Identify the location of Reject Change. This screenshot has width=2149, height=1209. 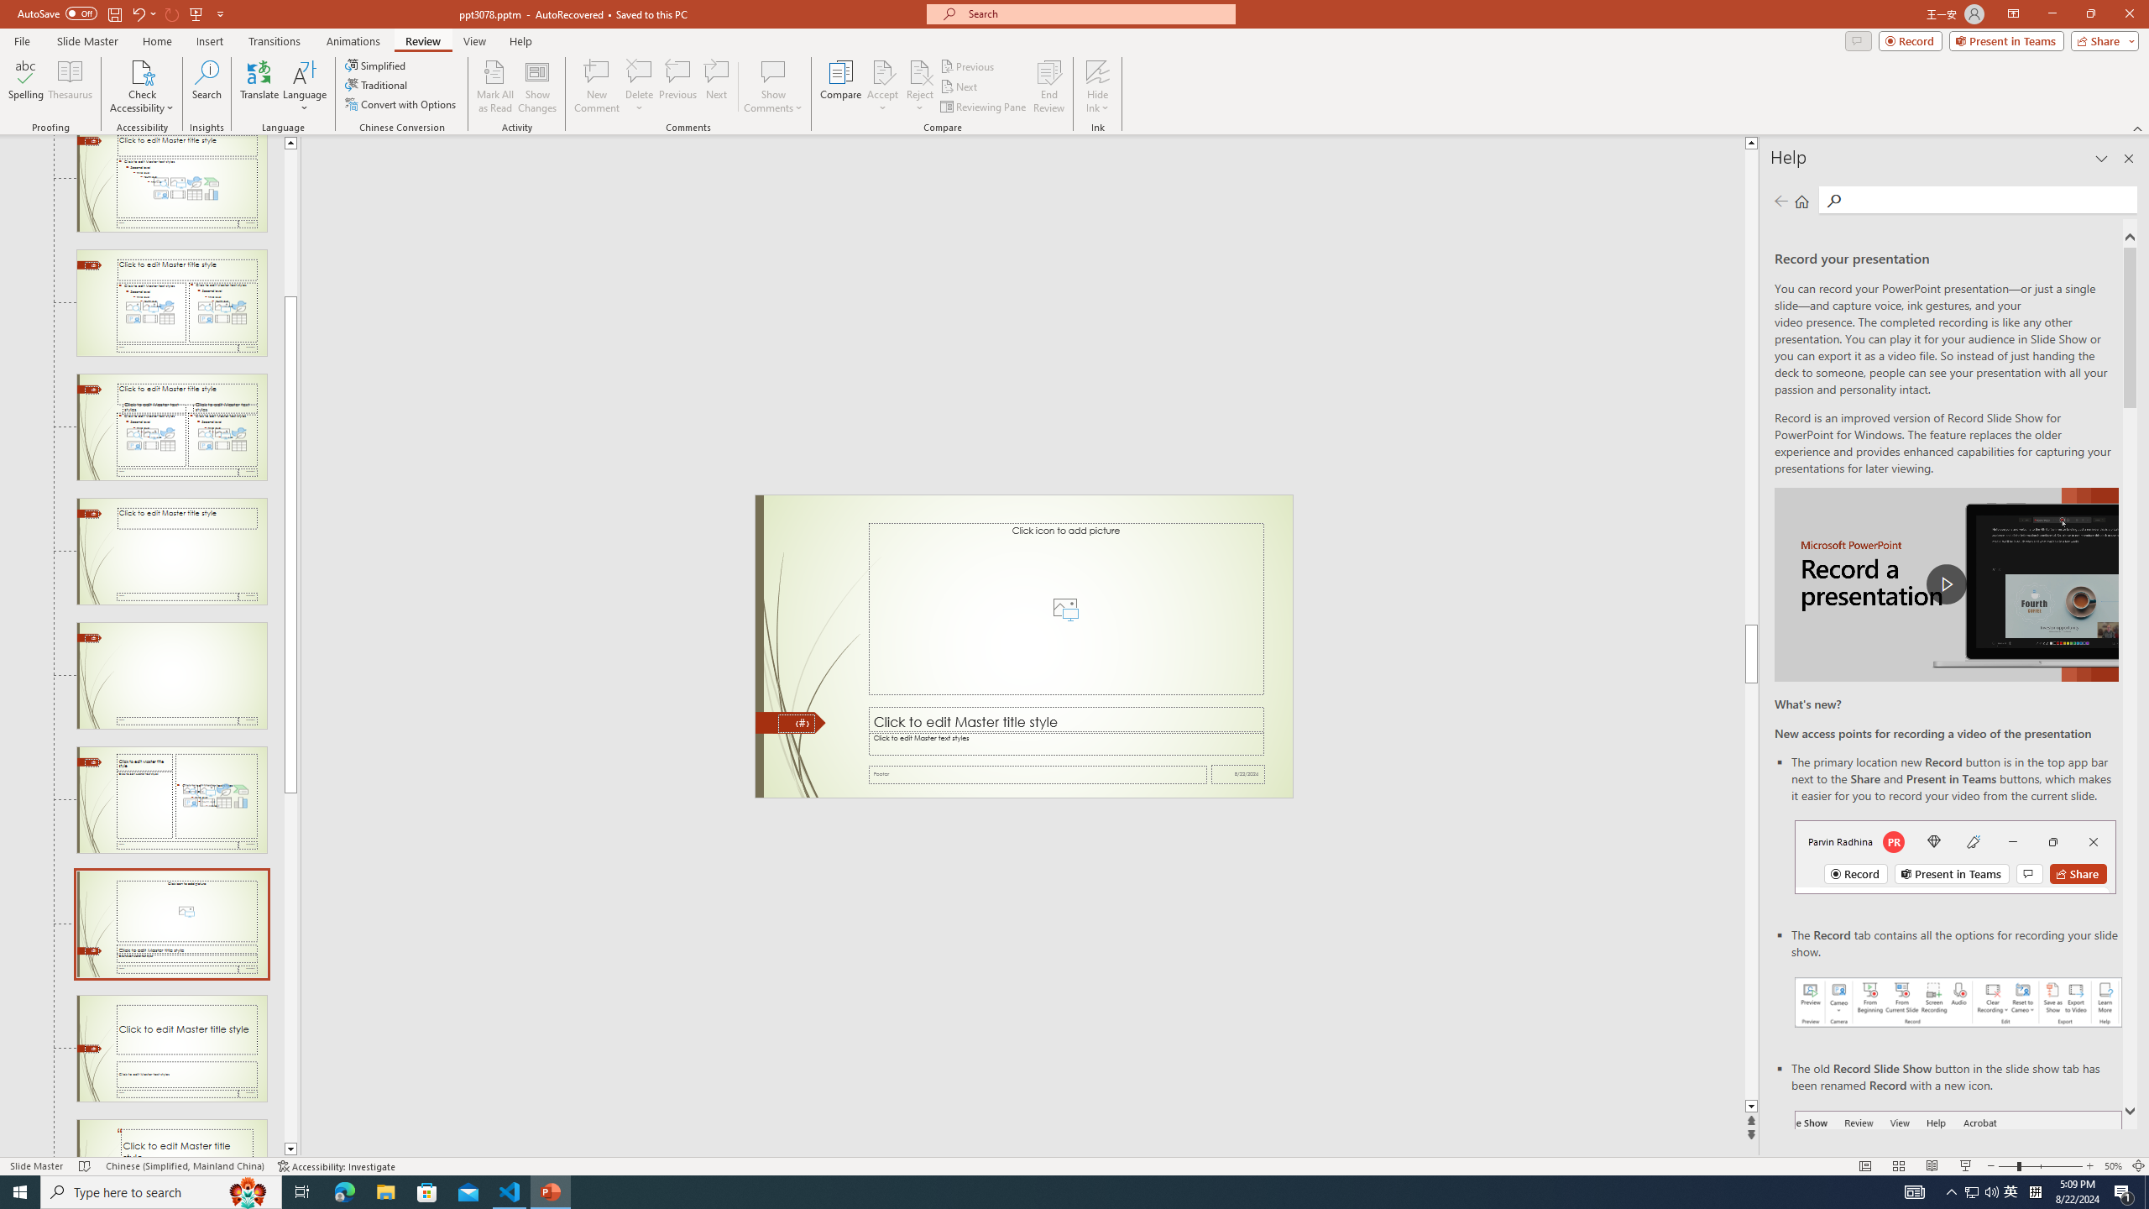
(920, 71).